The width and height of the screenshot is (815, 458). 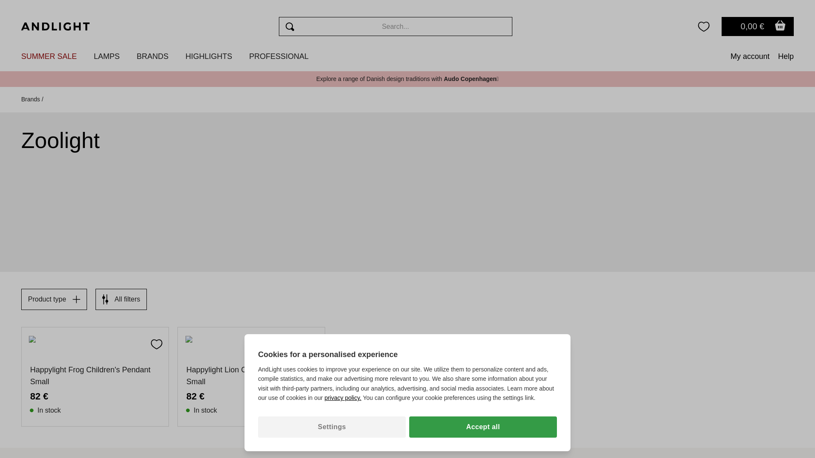 I want to click on Proceed to basket, so click(x=757, y=26).